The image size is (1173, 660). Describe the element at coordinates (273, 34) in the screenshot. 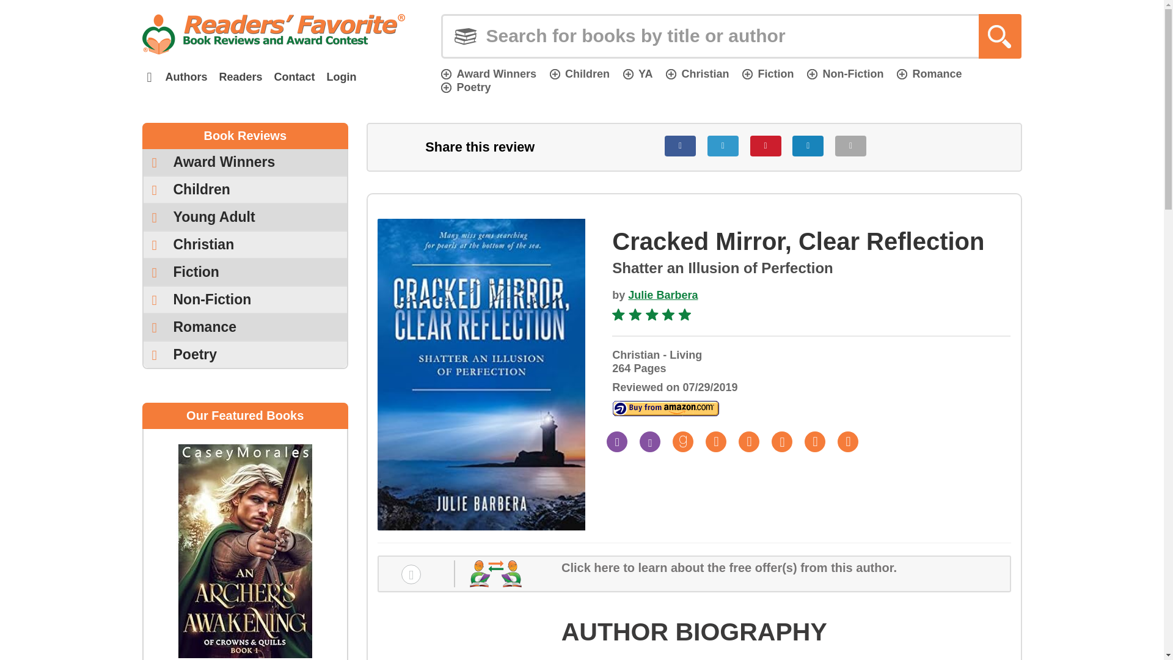

I see `Readers' Favorite` at that location.